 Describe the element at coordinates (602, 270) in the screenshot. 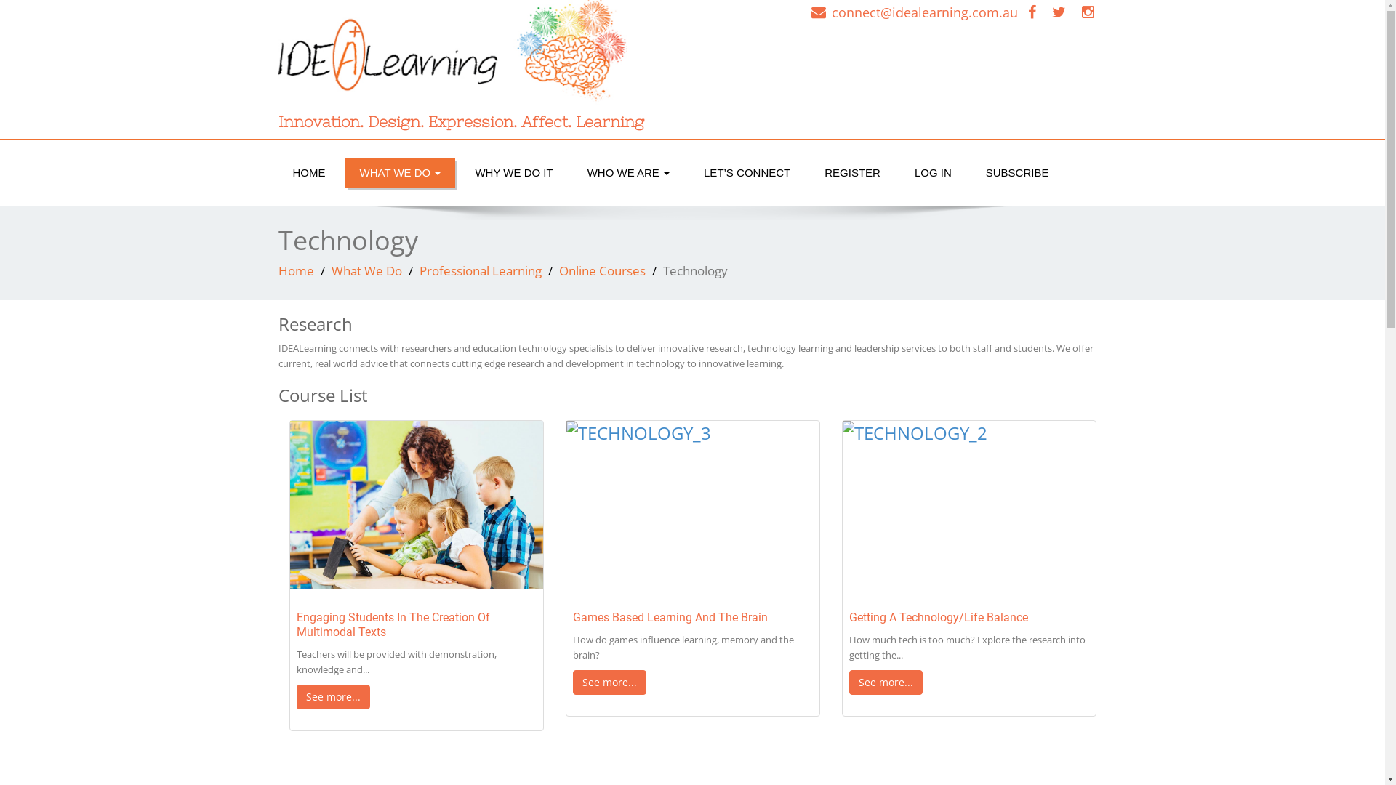

I see `Online Courses` at that location.